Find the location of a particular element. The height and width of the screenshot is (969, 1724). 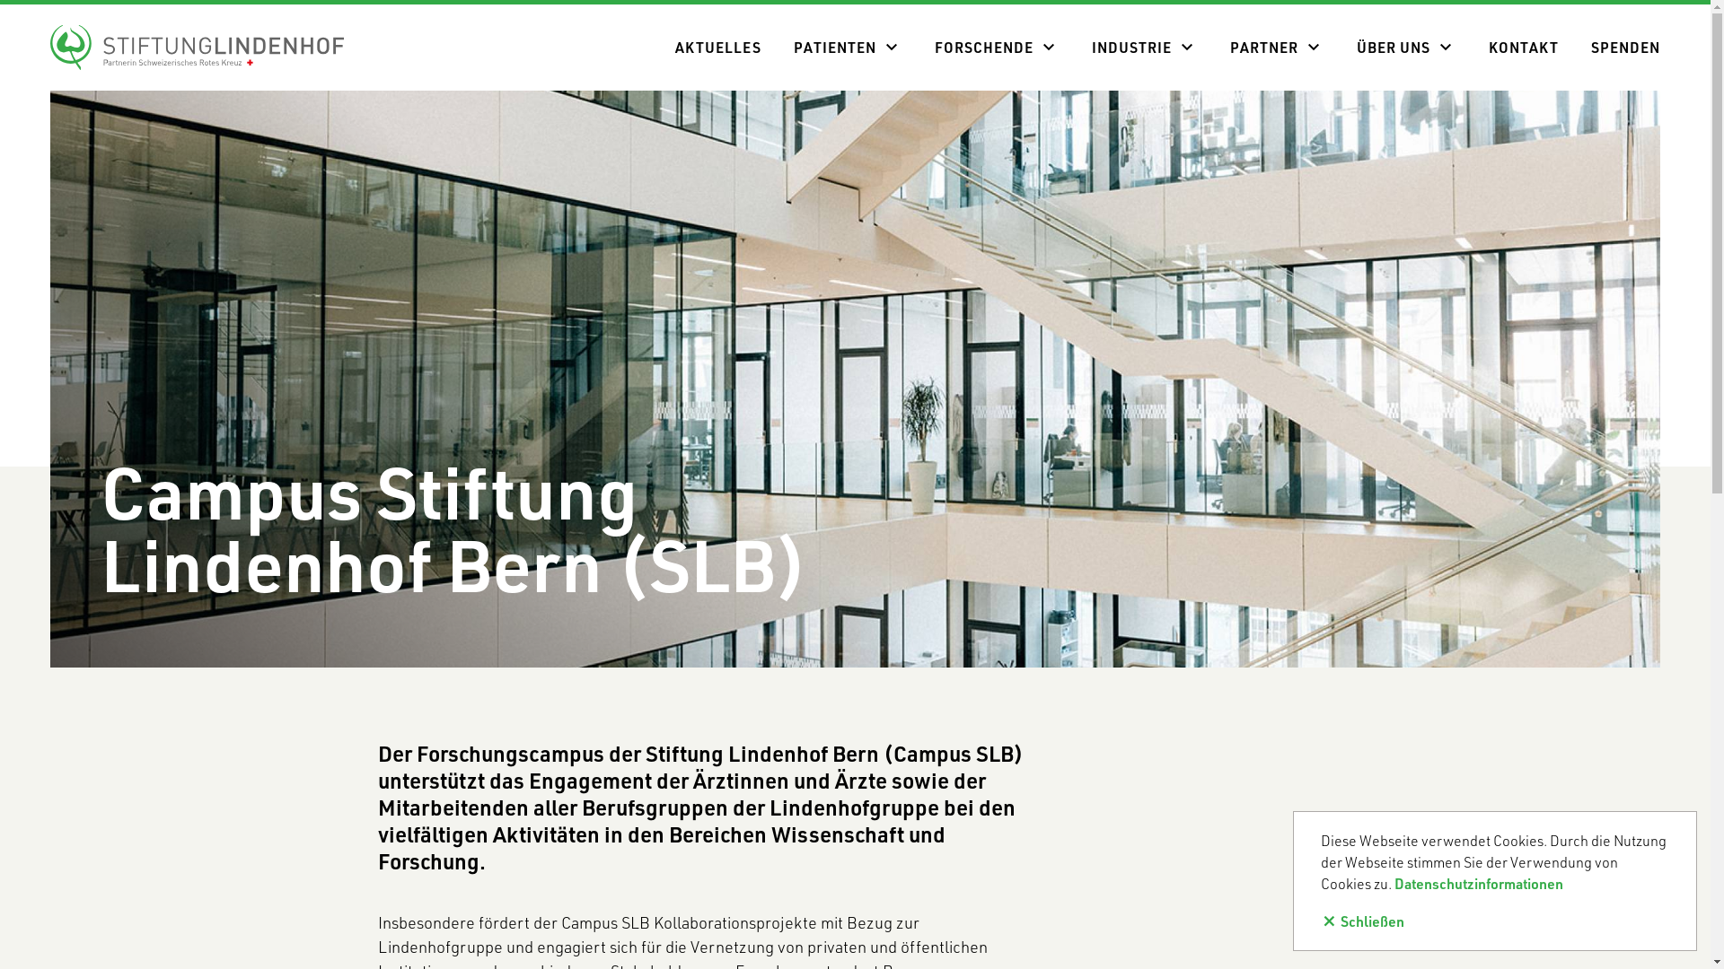

Zur Startseite is located at coordinates (198, 47).